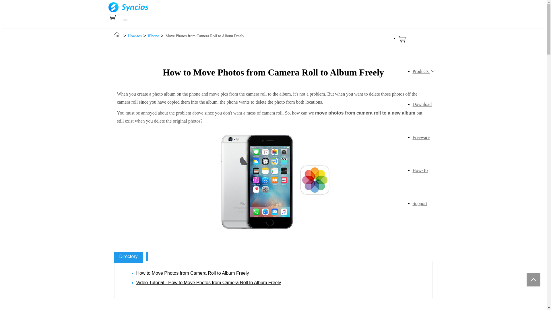 The width and height of the screenshot is (551, 310). I want to click on Download, so click(422, 104).